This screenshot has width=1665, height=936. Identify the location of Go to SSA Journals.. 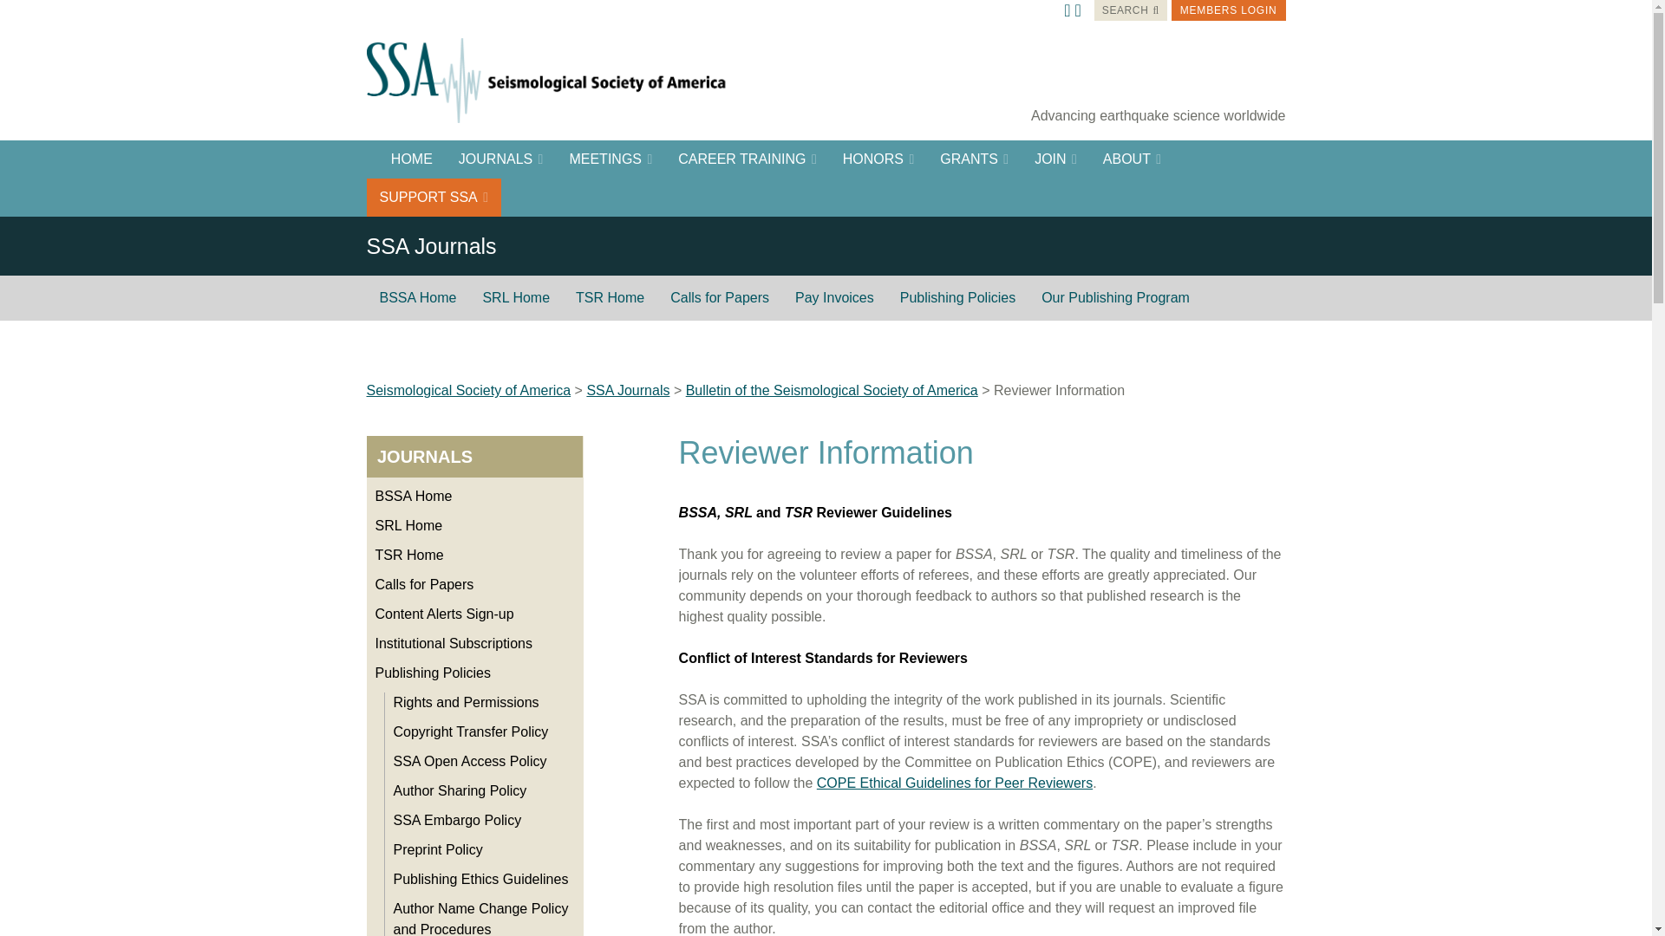
(627, 390).